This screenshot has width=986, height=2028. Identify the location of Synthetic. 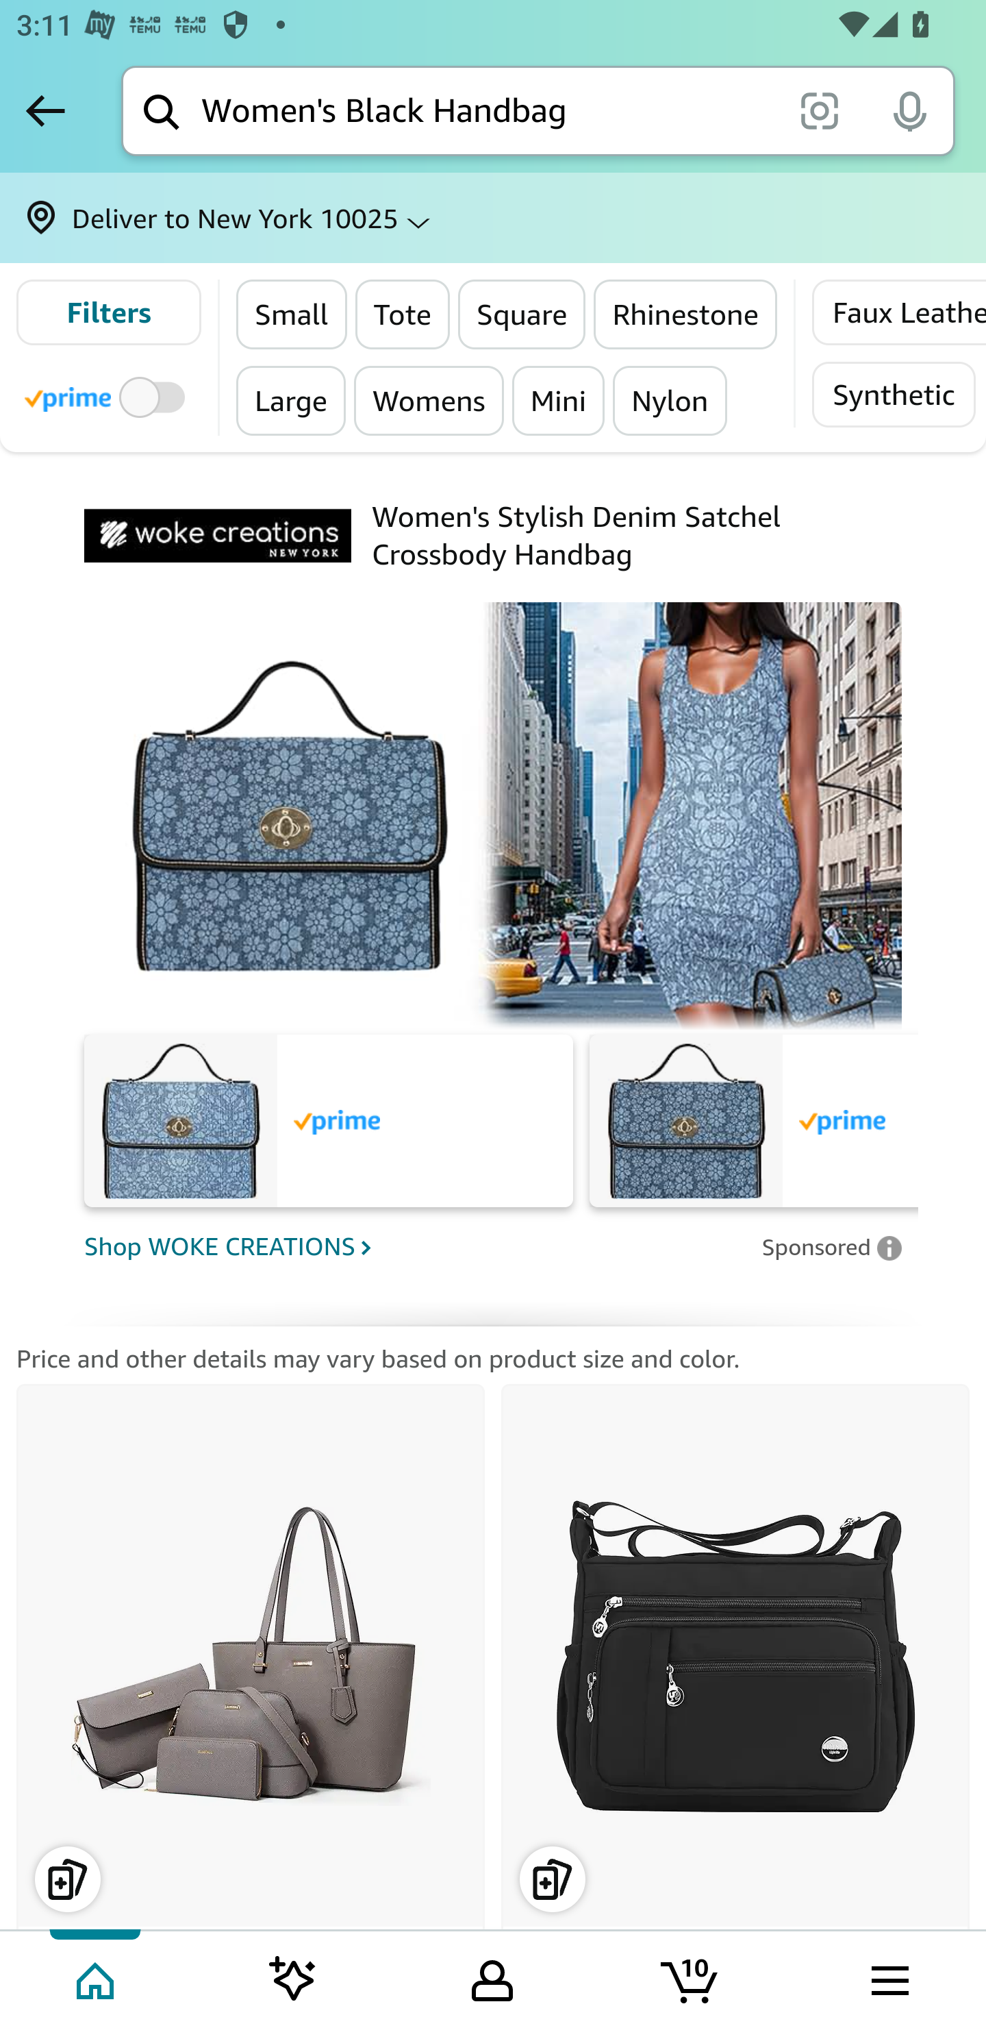
(894, 394).